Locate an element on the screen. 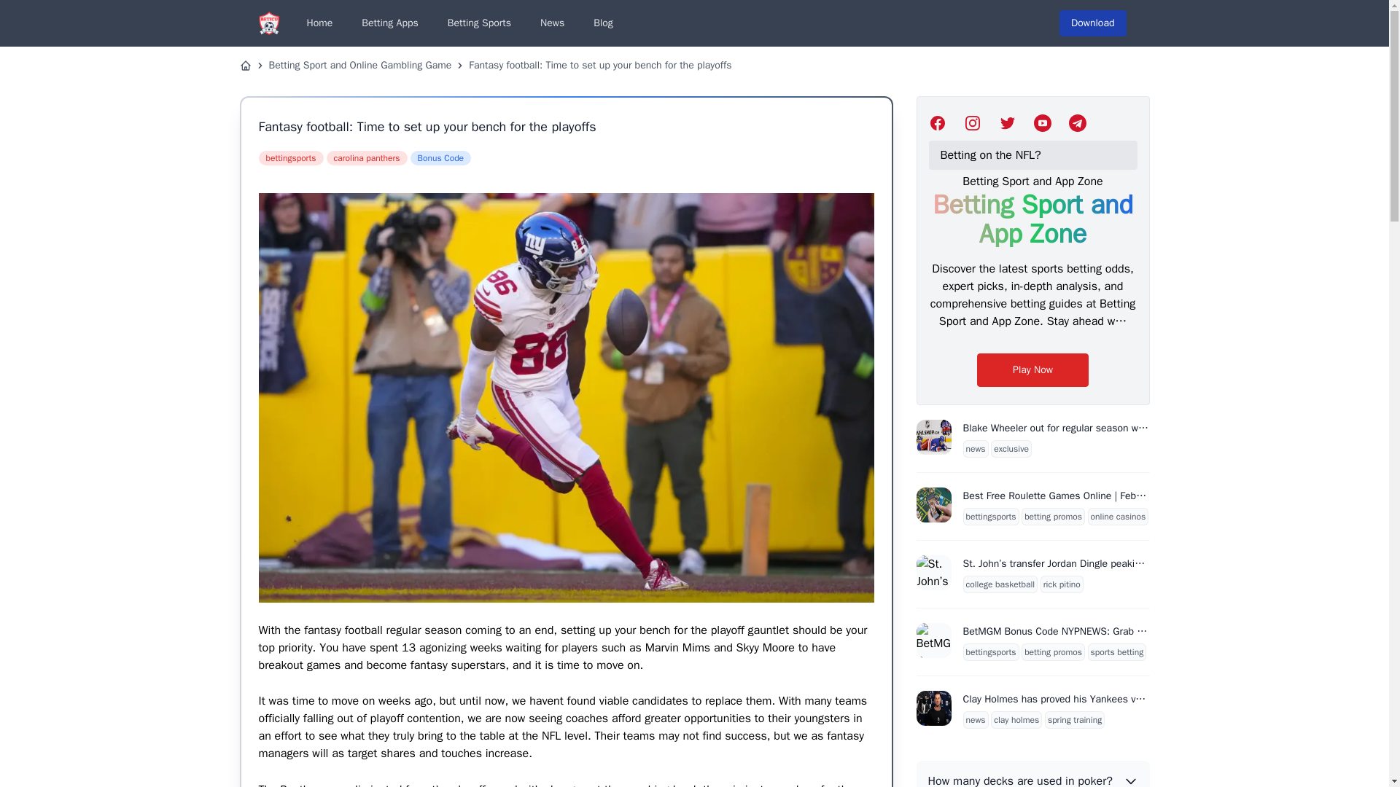  Betting Sports is located at coordinates (479, 23).